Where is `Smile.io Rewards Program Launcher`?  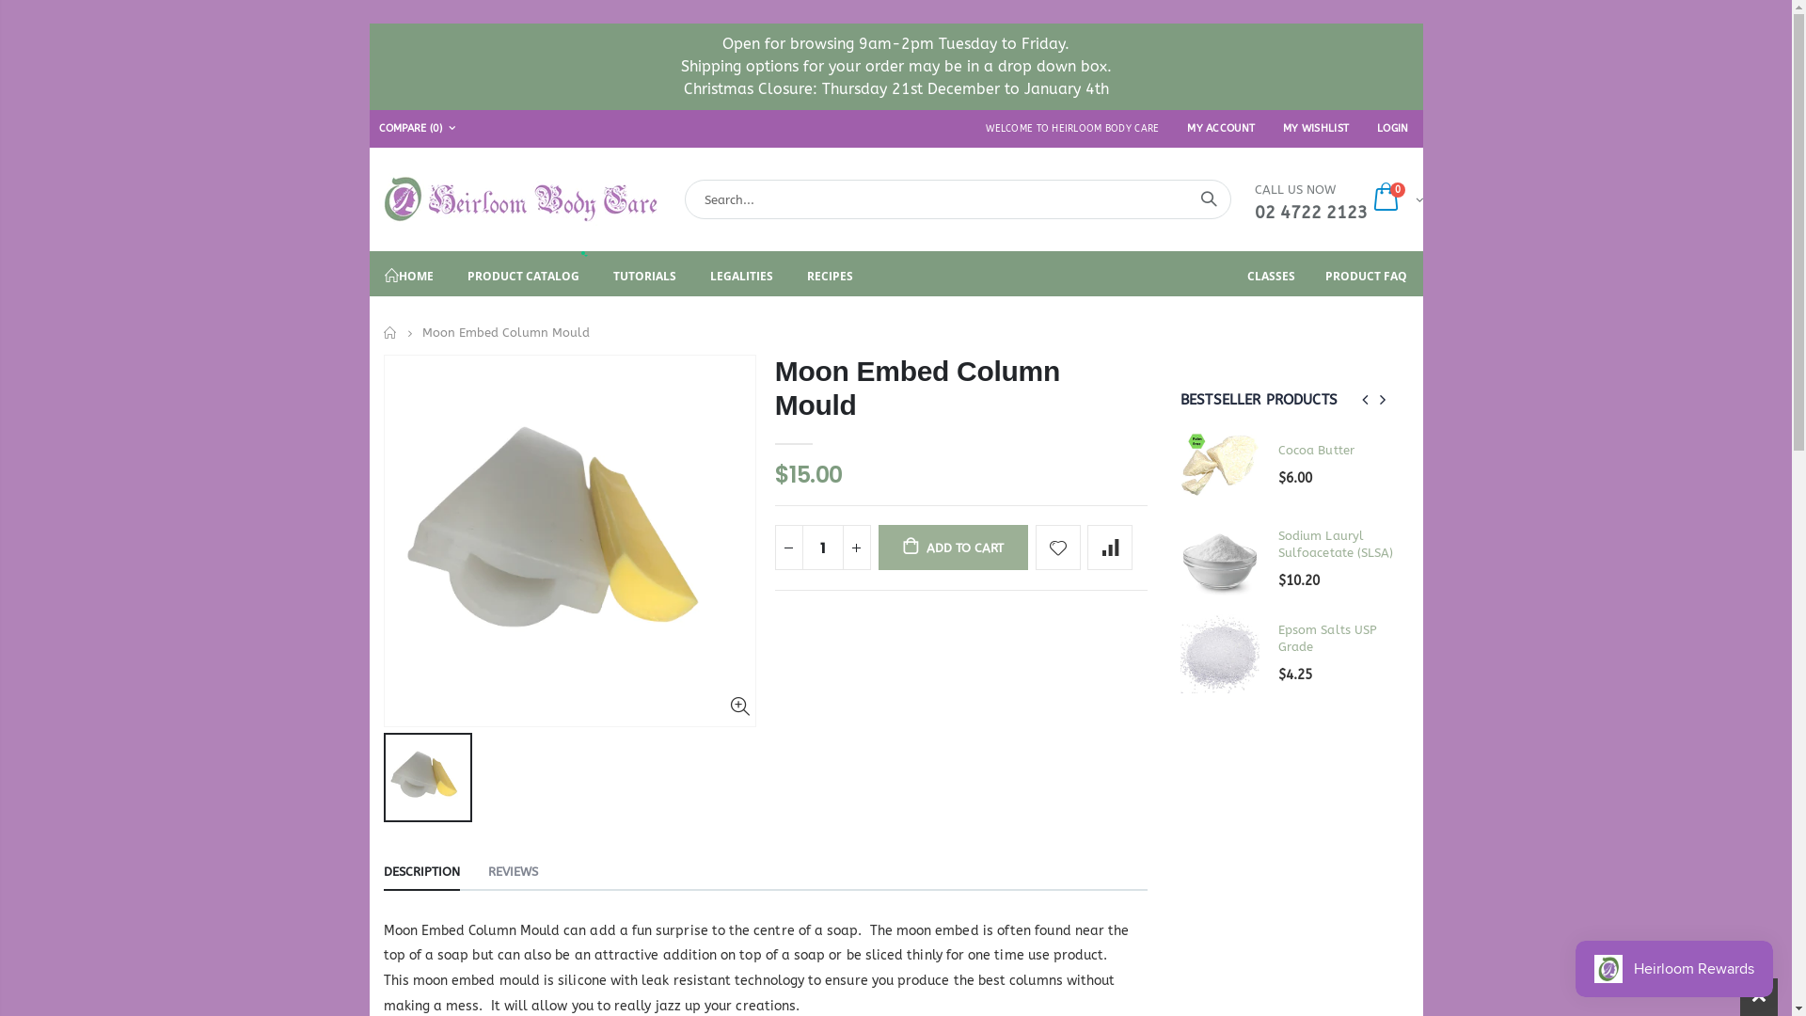
Smile.io Rewards Program Launcher is located at coordinates (1674, 969).